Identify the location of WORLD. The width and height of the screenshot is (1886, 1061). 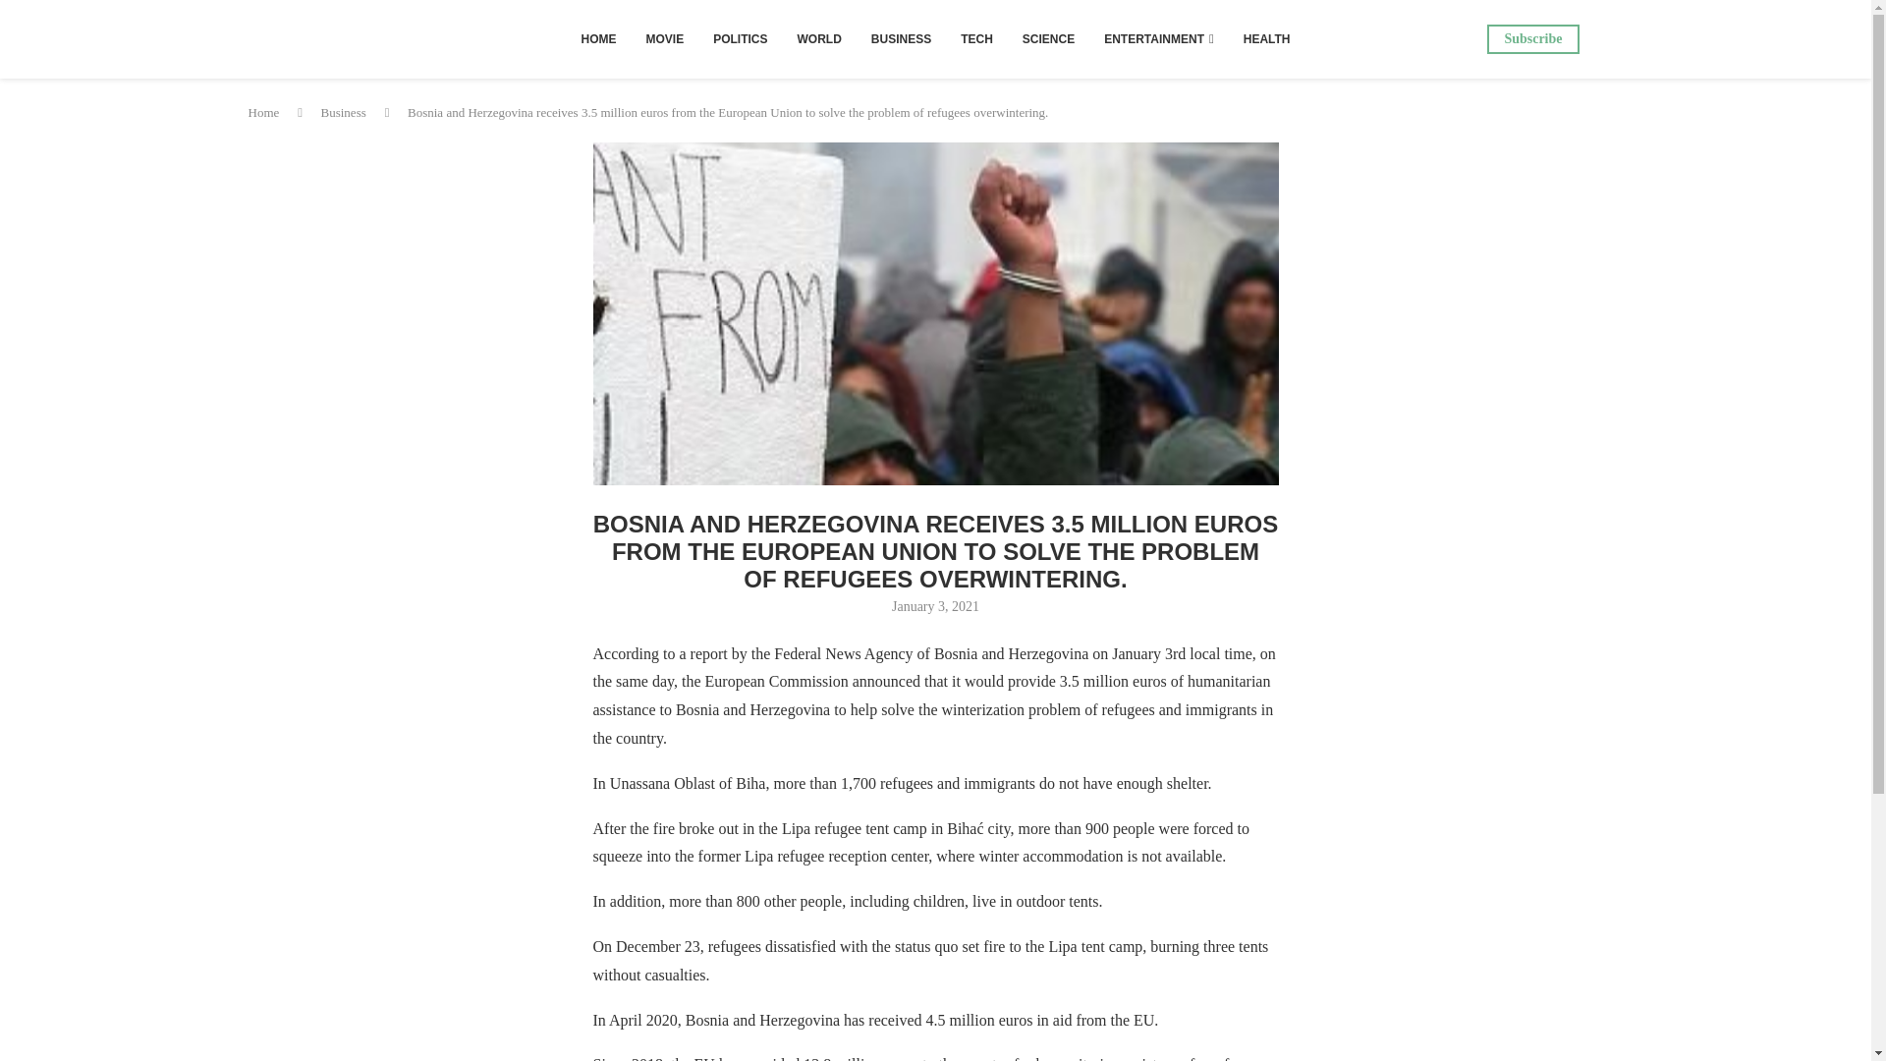
(819, 39).